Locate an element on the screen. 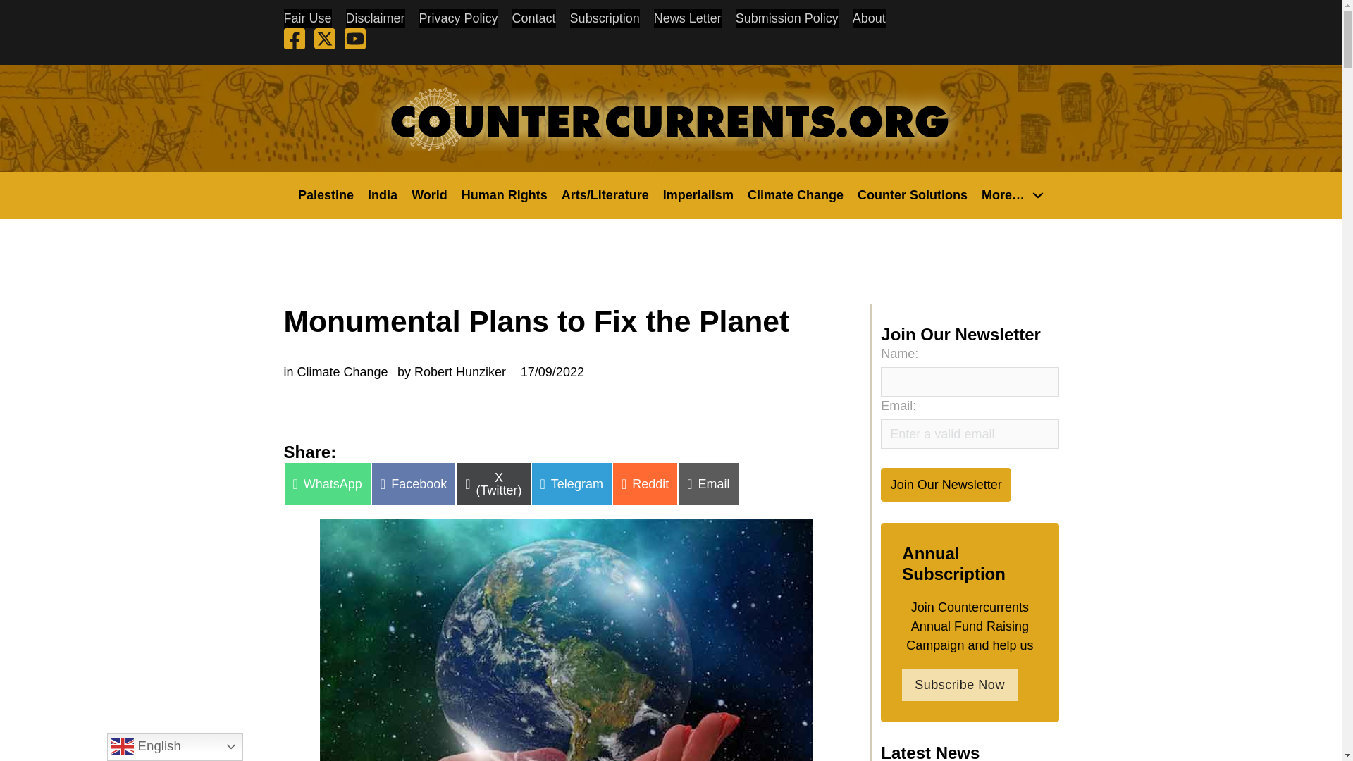 This screenshot has height=761, width=1353. Imperialism is located at coordinates (698, 194).